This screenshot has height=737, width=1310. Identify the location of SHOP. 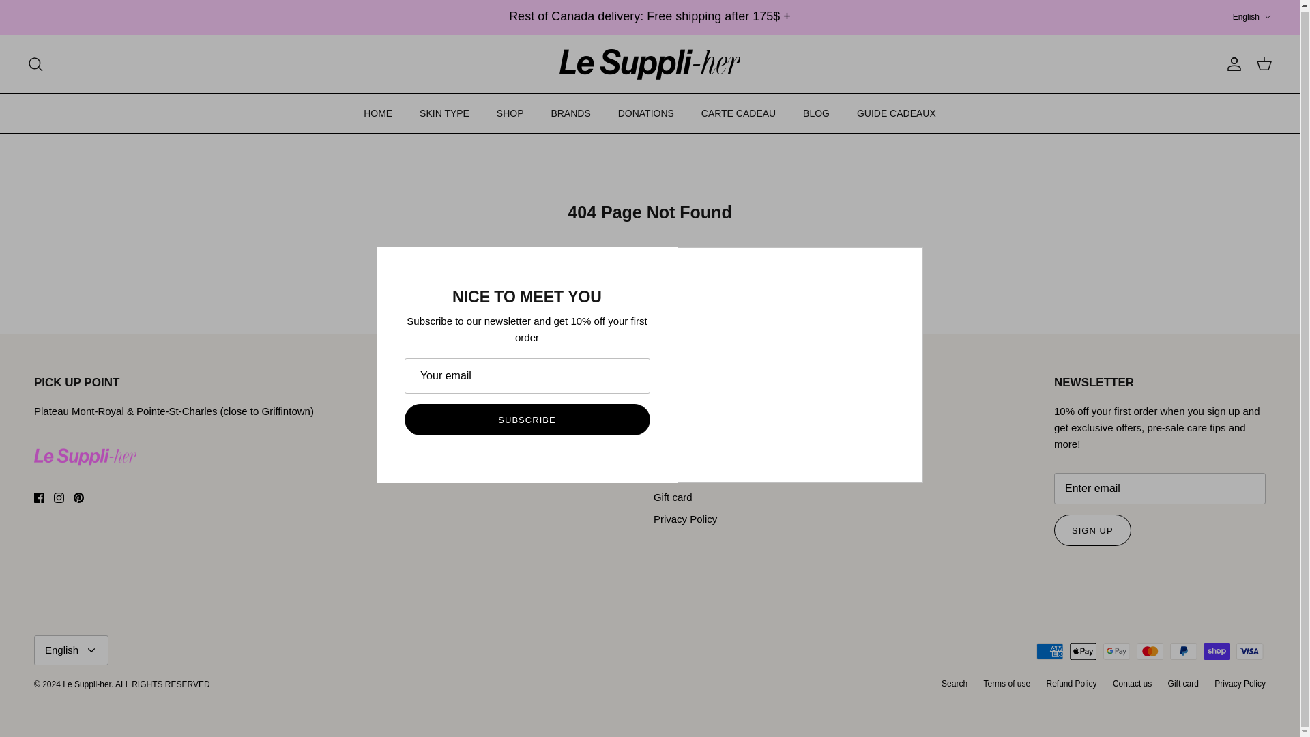
(59, 497).